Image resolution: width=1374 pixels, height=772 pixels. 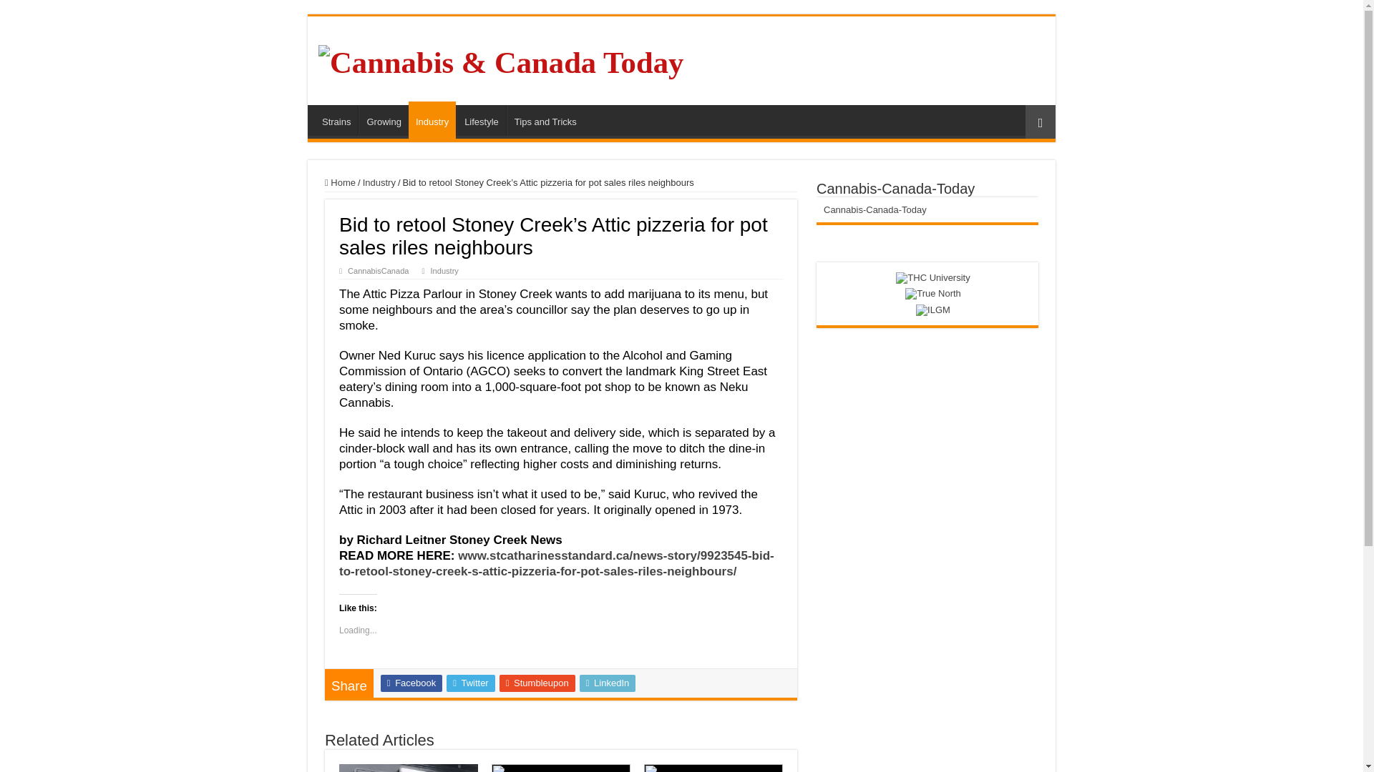 What do you see at coordinates (895, 189) in the screenshot?
I see `Cannabis-Canada-Today` at bounding box center [895, 189].